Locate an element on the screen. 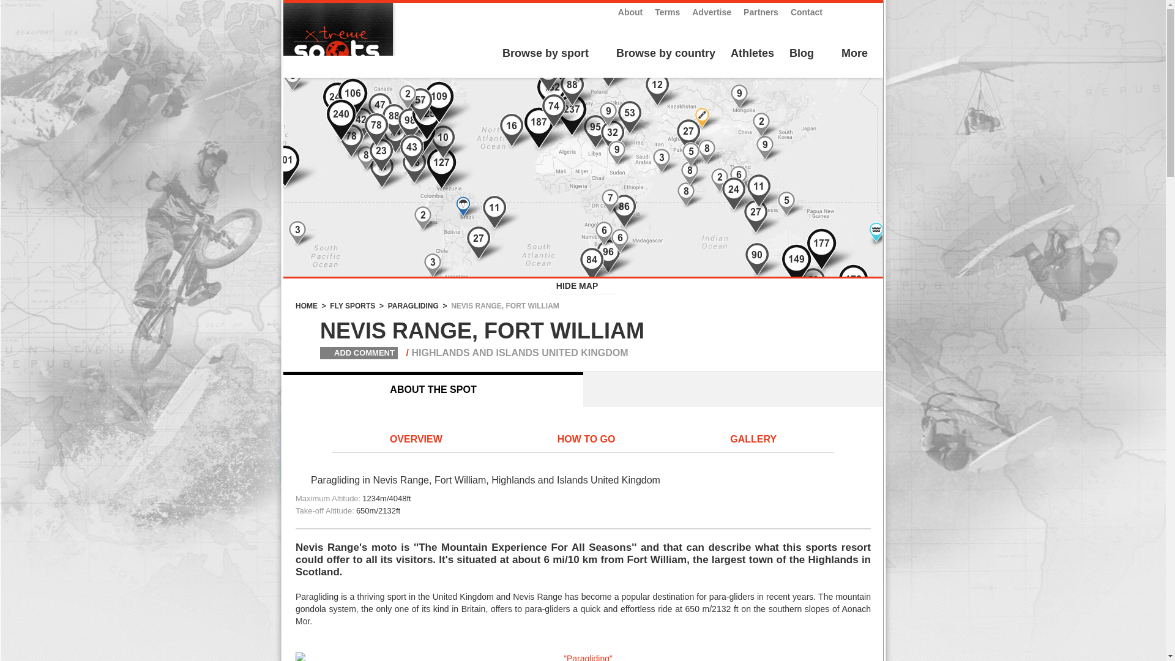 The width and height of the screenshot is (1175, 661). GALLERY is located at coordinates (753, 440).